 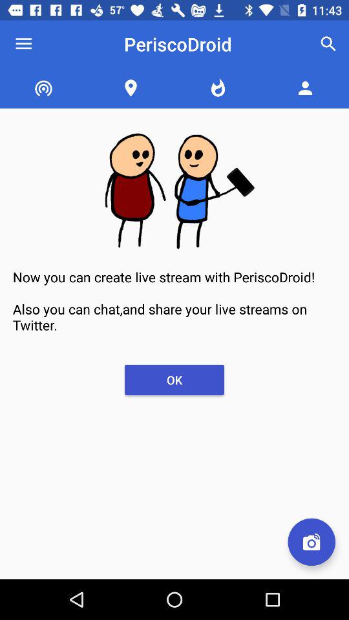 I want to click on press item to the right of the periscodroid icon, so click(x=328, y=44).